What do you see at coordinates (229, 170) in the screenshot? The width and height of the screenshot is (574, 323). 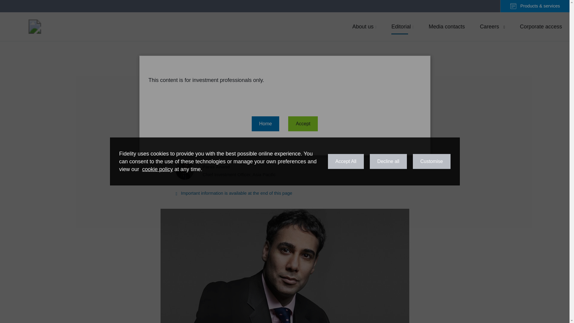 I see `Corporate access` at bounding box center [229, 170].